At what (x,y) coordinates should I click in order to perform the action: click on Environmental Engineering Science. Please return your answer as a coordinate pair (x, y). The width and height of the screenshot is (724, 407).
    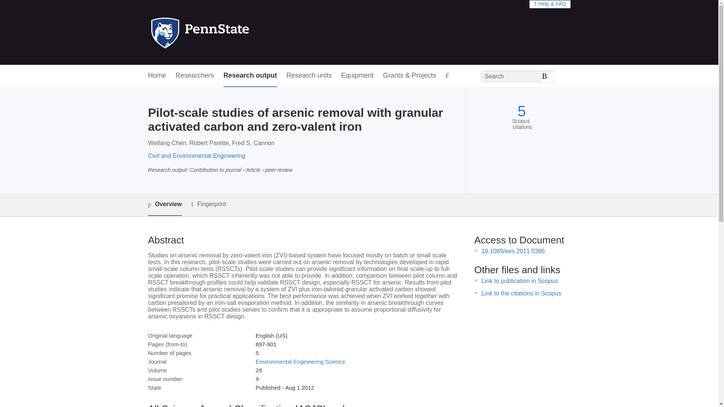
    Looking at the image, I should click on (300, 361).